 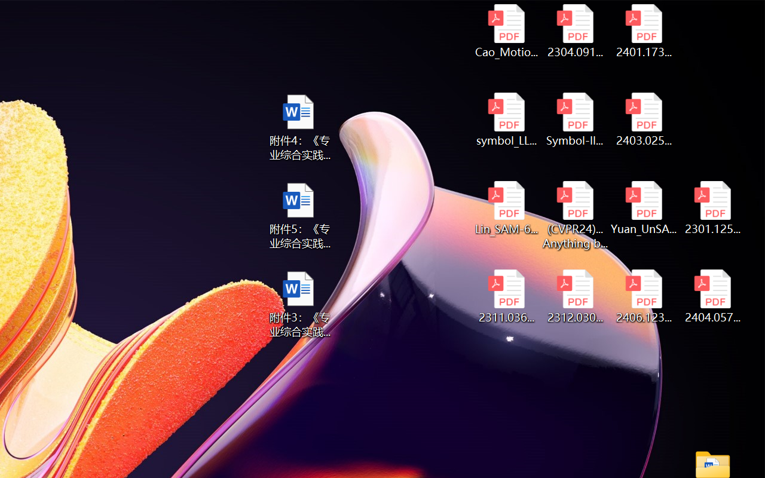 What do you see at coordinates (575, 119) in the screenshot?
I see `Symbol-llm-v2.pdf` at bounding box center [575, 119].